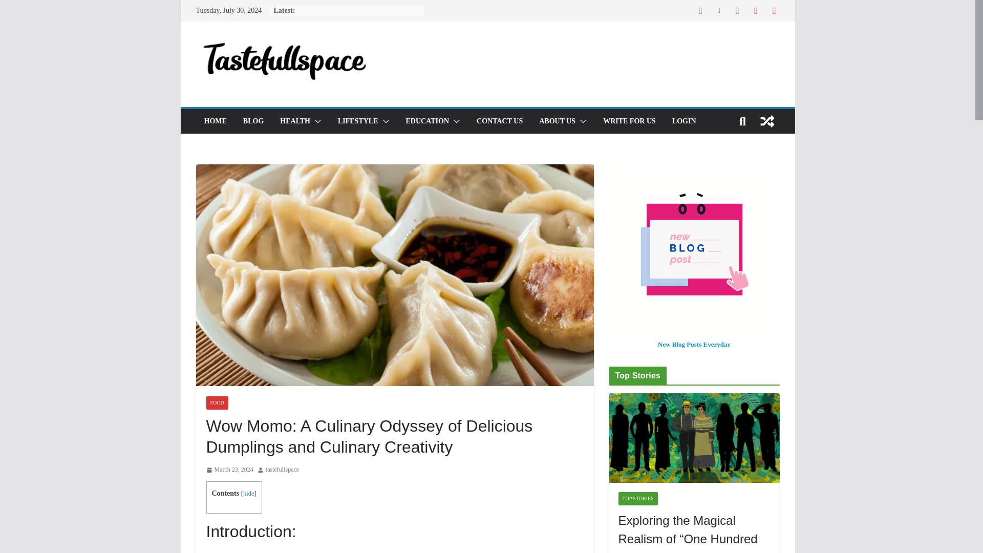  What do you see at coordinates (229, 470) in the screenshot?
I see `March 23, 2024` at bounding box center [229, 470].